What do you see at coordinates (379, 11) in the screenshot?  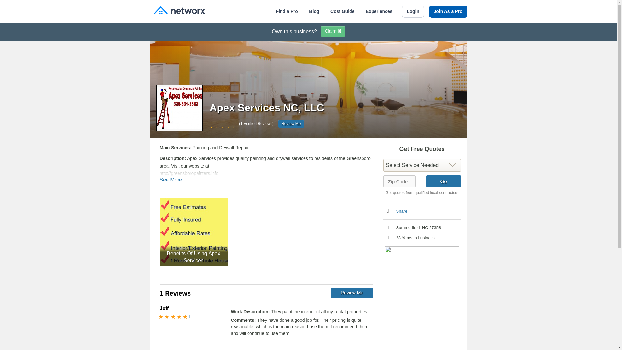 I see `Experiences` at bounding box center [379, 11].